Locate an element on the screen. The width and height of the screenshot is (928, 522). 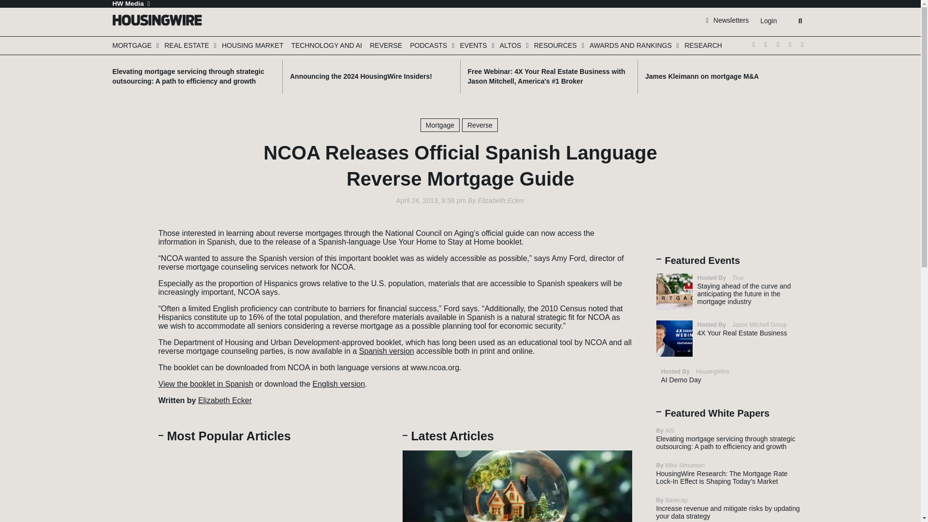
Click to share on LinkedIn is located at coordinates (130, 259).